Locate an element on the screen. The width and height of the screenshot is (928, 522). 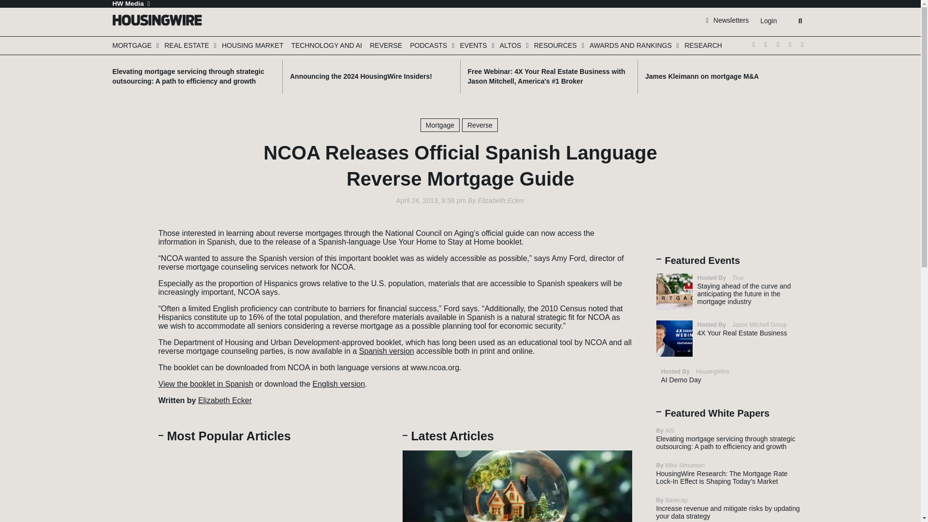
Click to share on LinkedIn is located at coordinates (130, 259).